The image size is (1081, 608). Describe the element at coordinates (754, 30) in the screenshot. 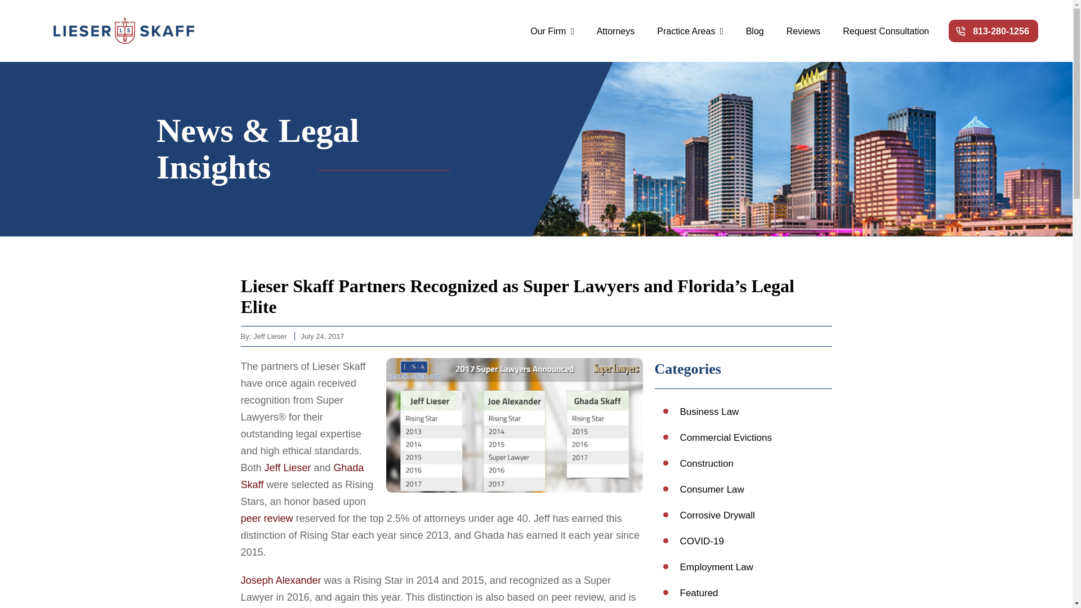

I see `Blog` at that location.